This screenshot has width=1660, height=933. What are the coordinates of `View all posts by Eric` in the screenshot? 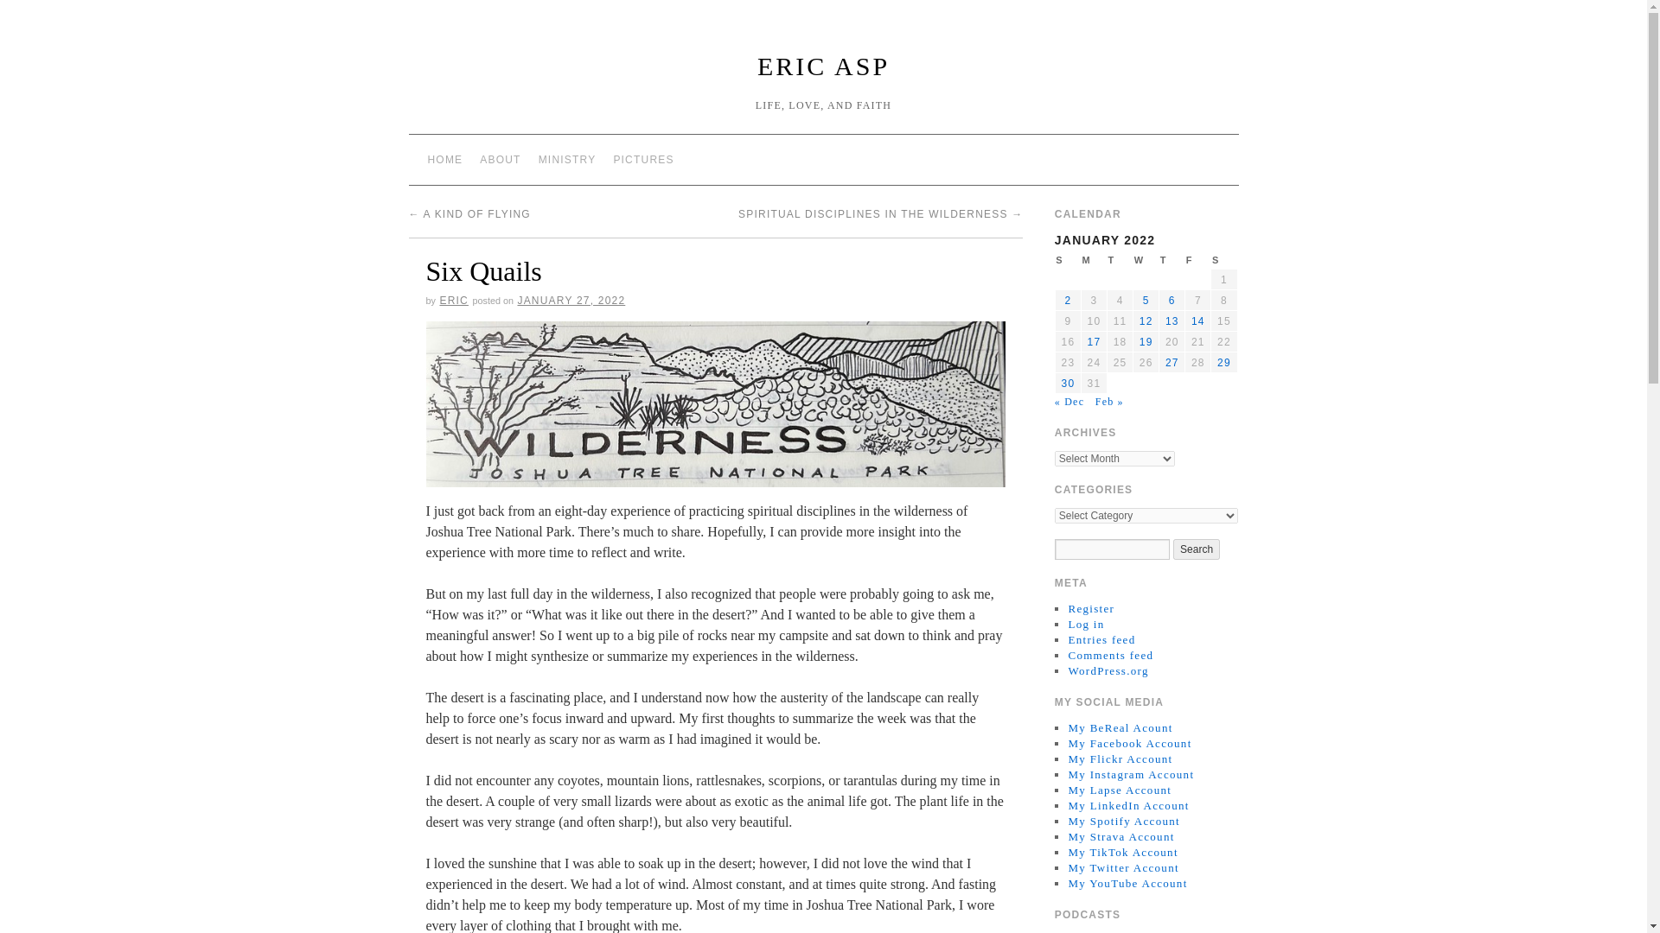 It's located at (453, 301).